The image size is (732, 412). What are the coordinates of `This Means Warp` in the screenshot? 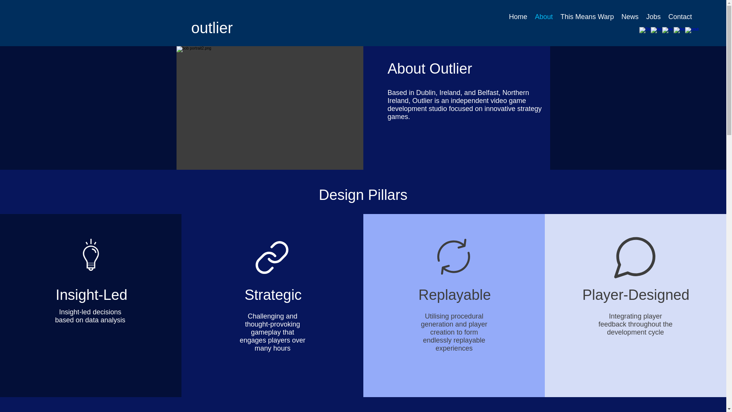 It's located at (587, 17).